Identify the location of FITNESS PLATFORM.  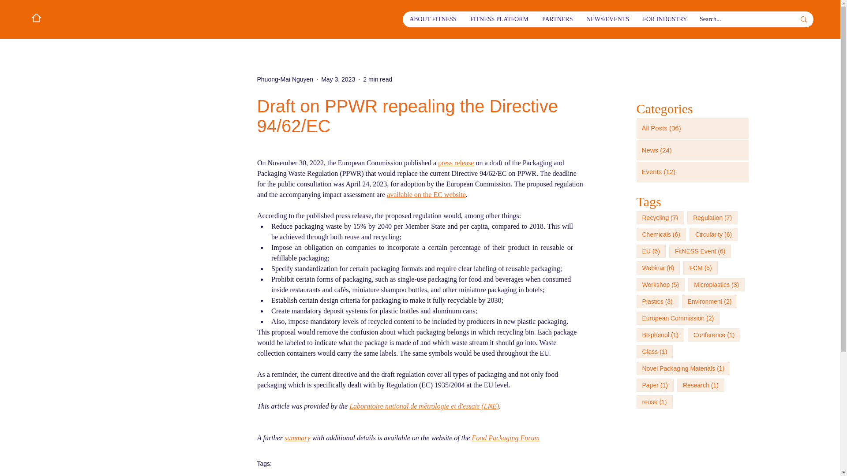
(499, 19).